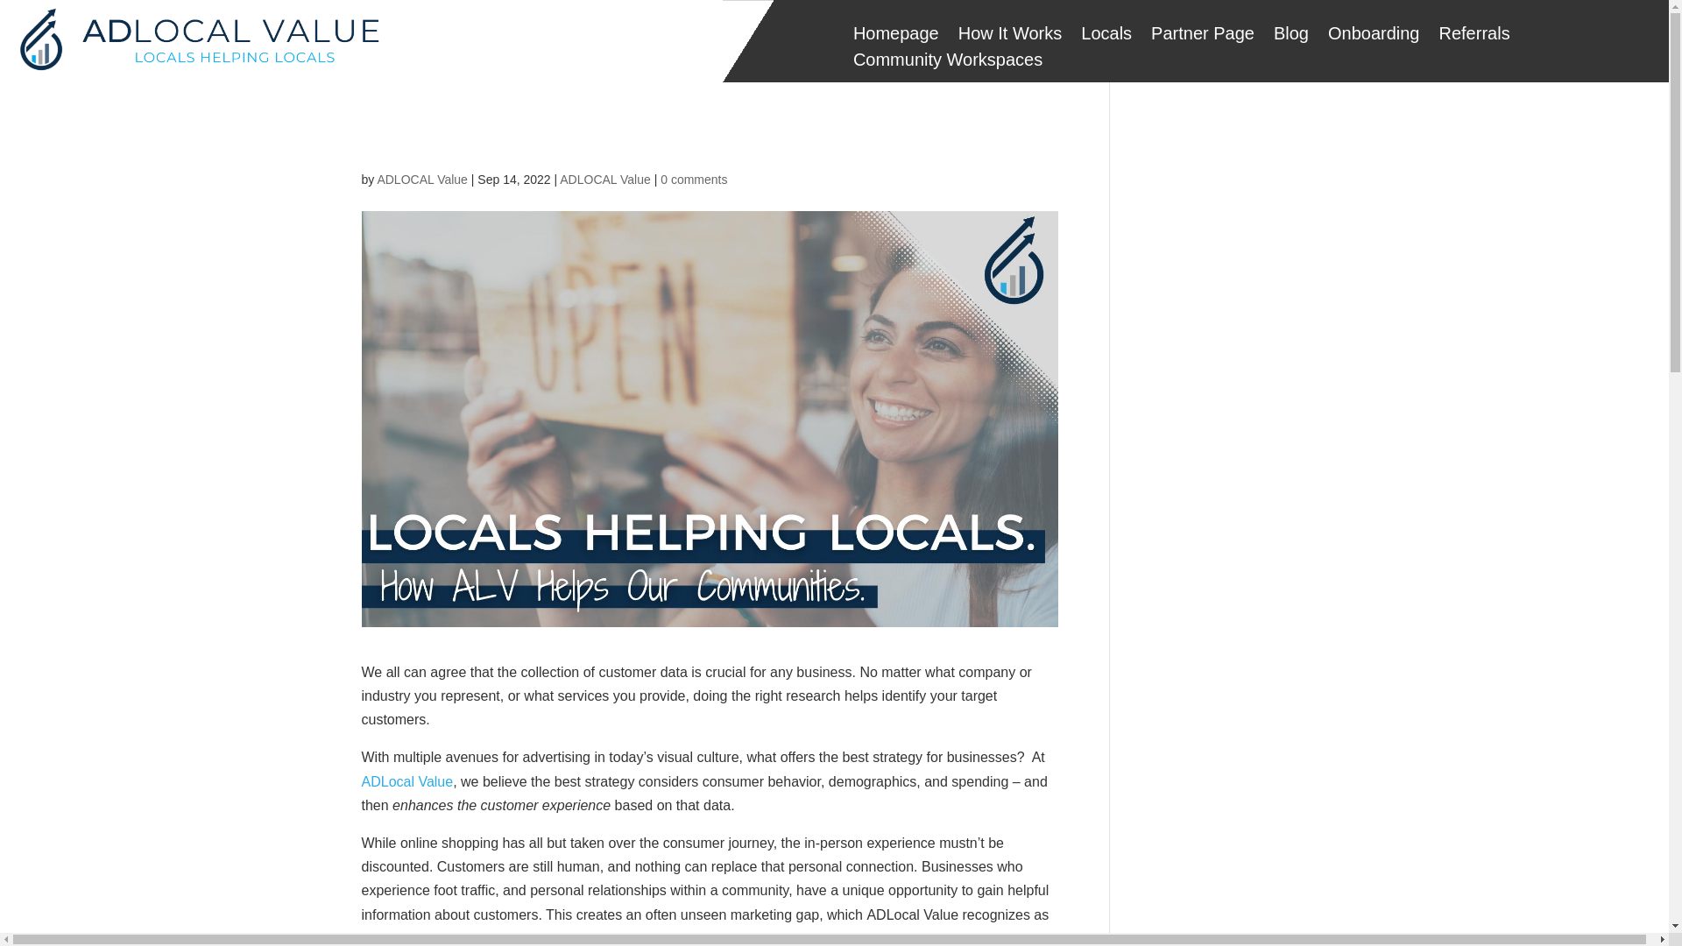 Image resolution: width=1682 pixels, height=946 pixels. Describe the element at coordinates (1374, 37) in the screenshot. I see `Onboarding` at that location.